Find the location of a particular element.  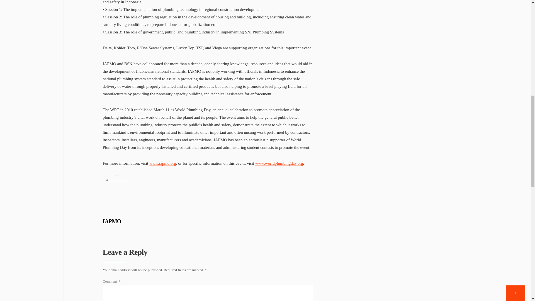

Scroll to top is located at coordinates (515, 1).